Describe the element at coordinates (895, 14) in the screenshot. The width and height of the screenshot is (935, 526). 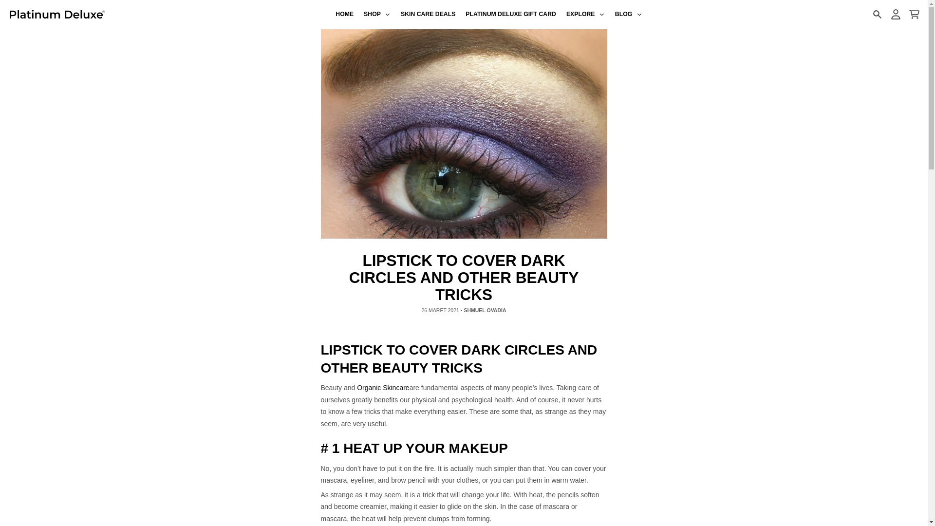
I see `Account` at that location.